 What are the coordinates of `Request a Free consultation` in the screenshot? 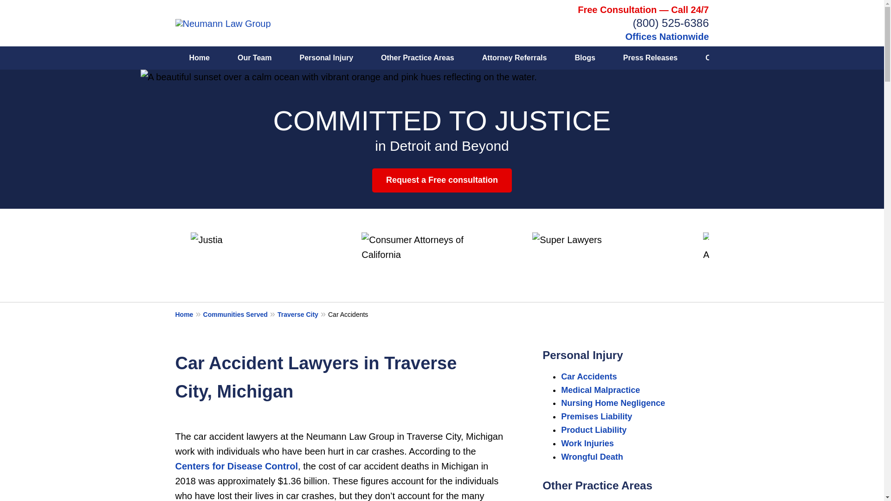 It's located at (442, 180).